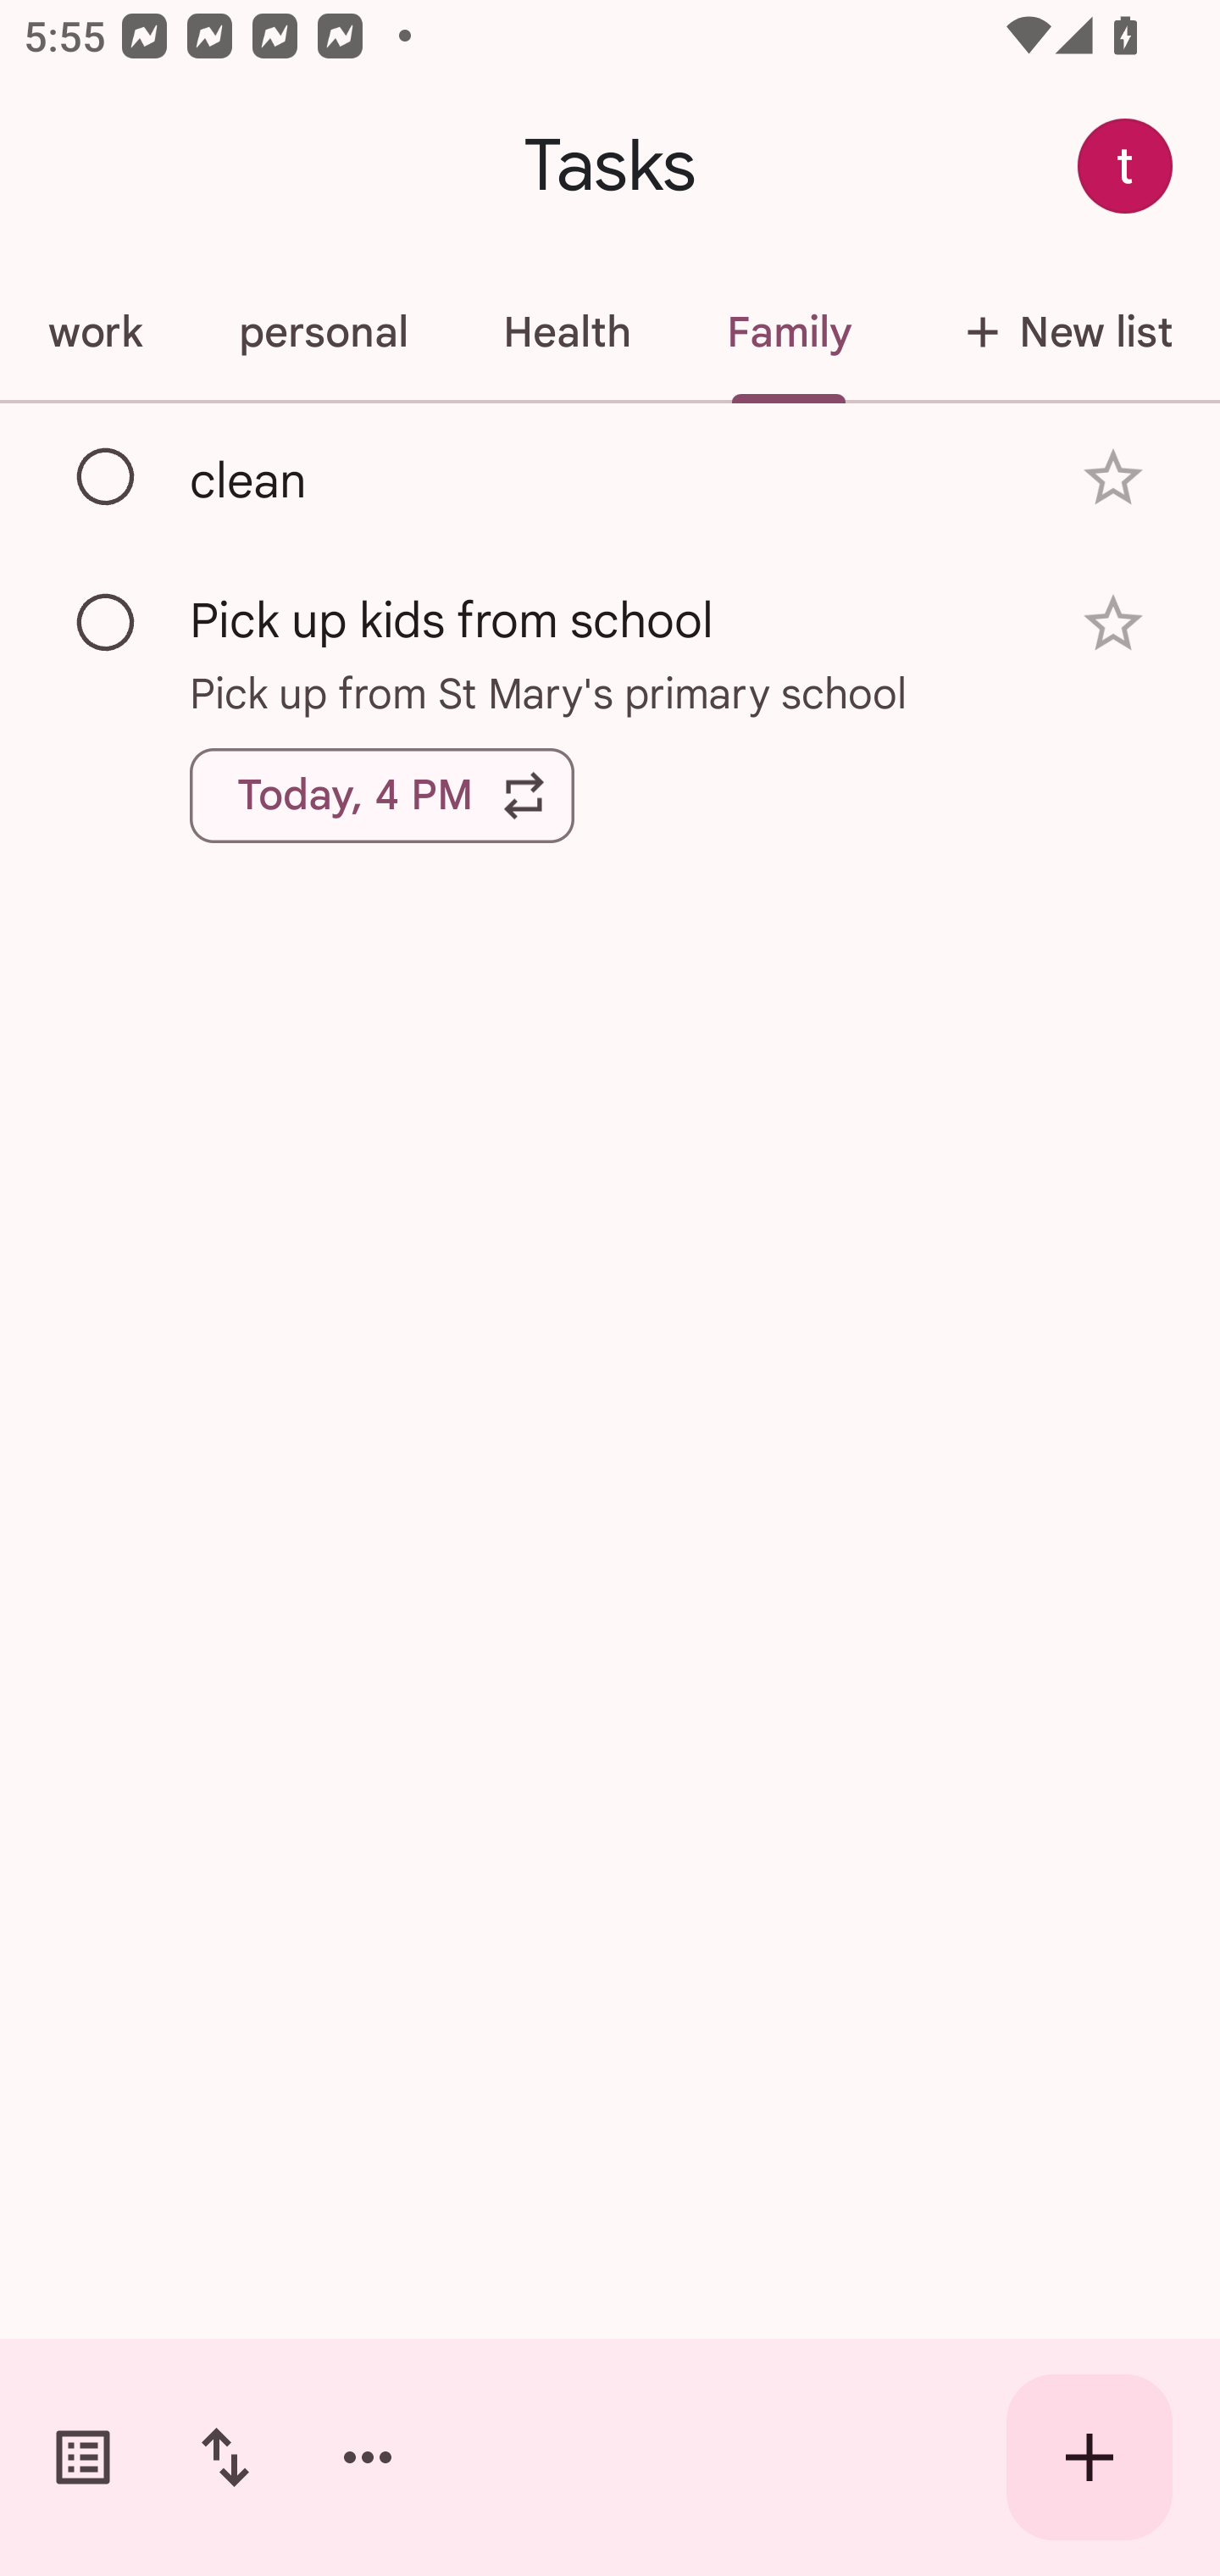 This screenshot has width=1220, height=2576. What do you see at coordinates (225, 2457) in the screenshot?
I see `Change sort order` at bounding box center [225, 2457].